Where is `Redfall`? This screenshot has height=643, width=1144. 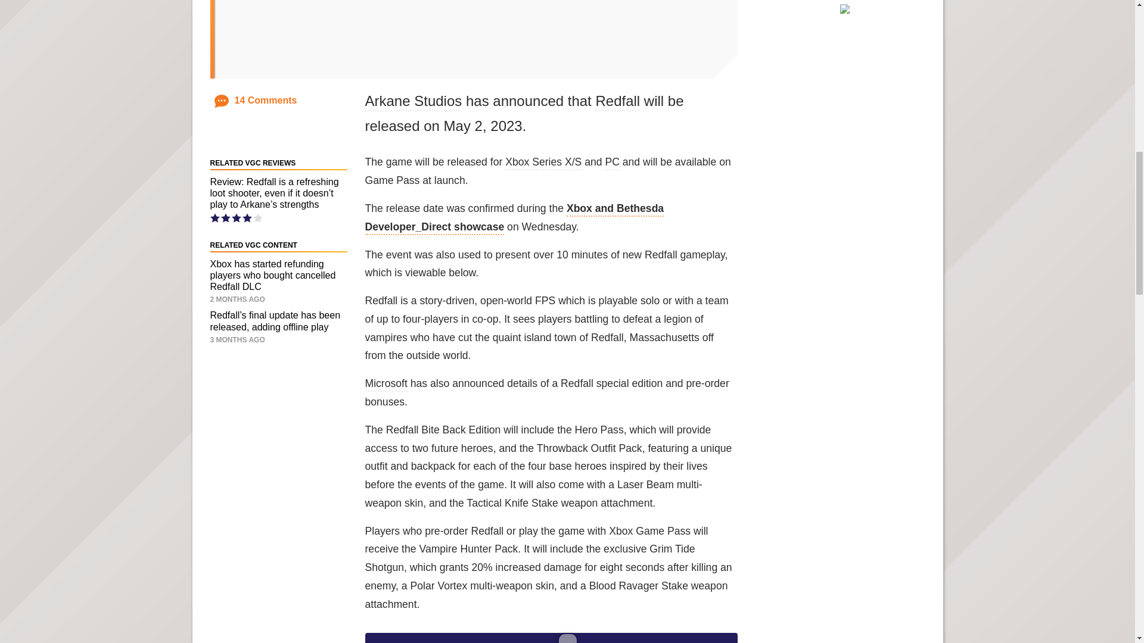
Redfall is located at coordinates (617, 101).